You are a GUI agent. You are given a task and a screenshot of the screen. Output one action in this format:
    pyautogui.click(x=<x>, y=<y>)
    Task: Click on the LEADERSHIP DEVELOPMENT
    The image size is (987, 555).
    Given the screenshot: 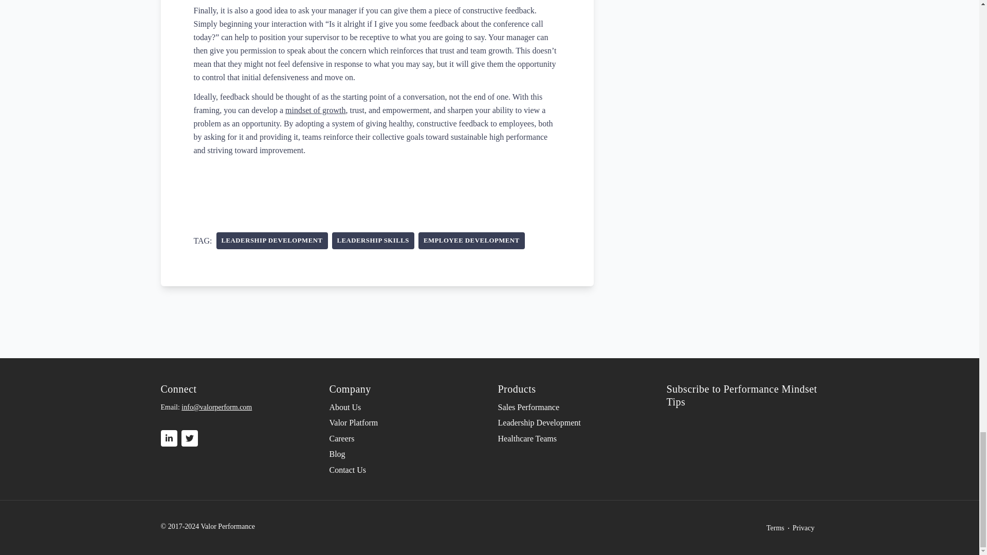 What is the action you would take?
    pyautogui.click(x=271, y=240)
    